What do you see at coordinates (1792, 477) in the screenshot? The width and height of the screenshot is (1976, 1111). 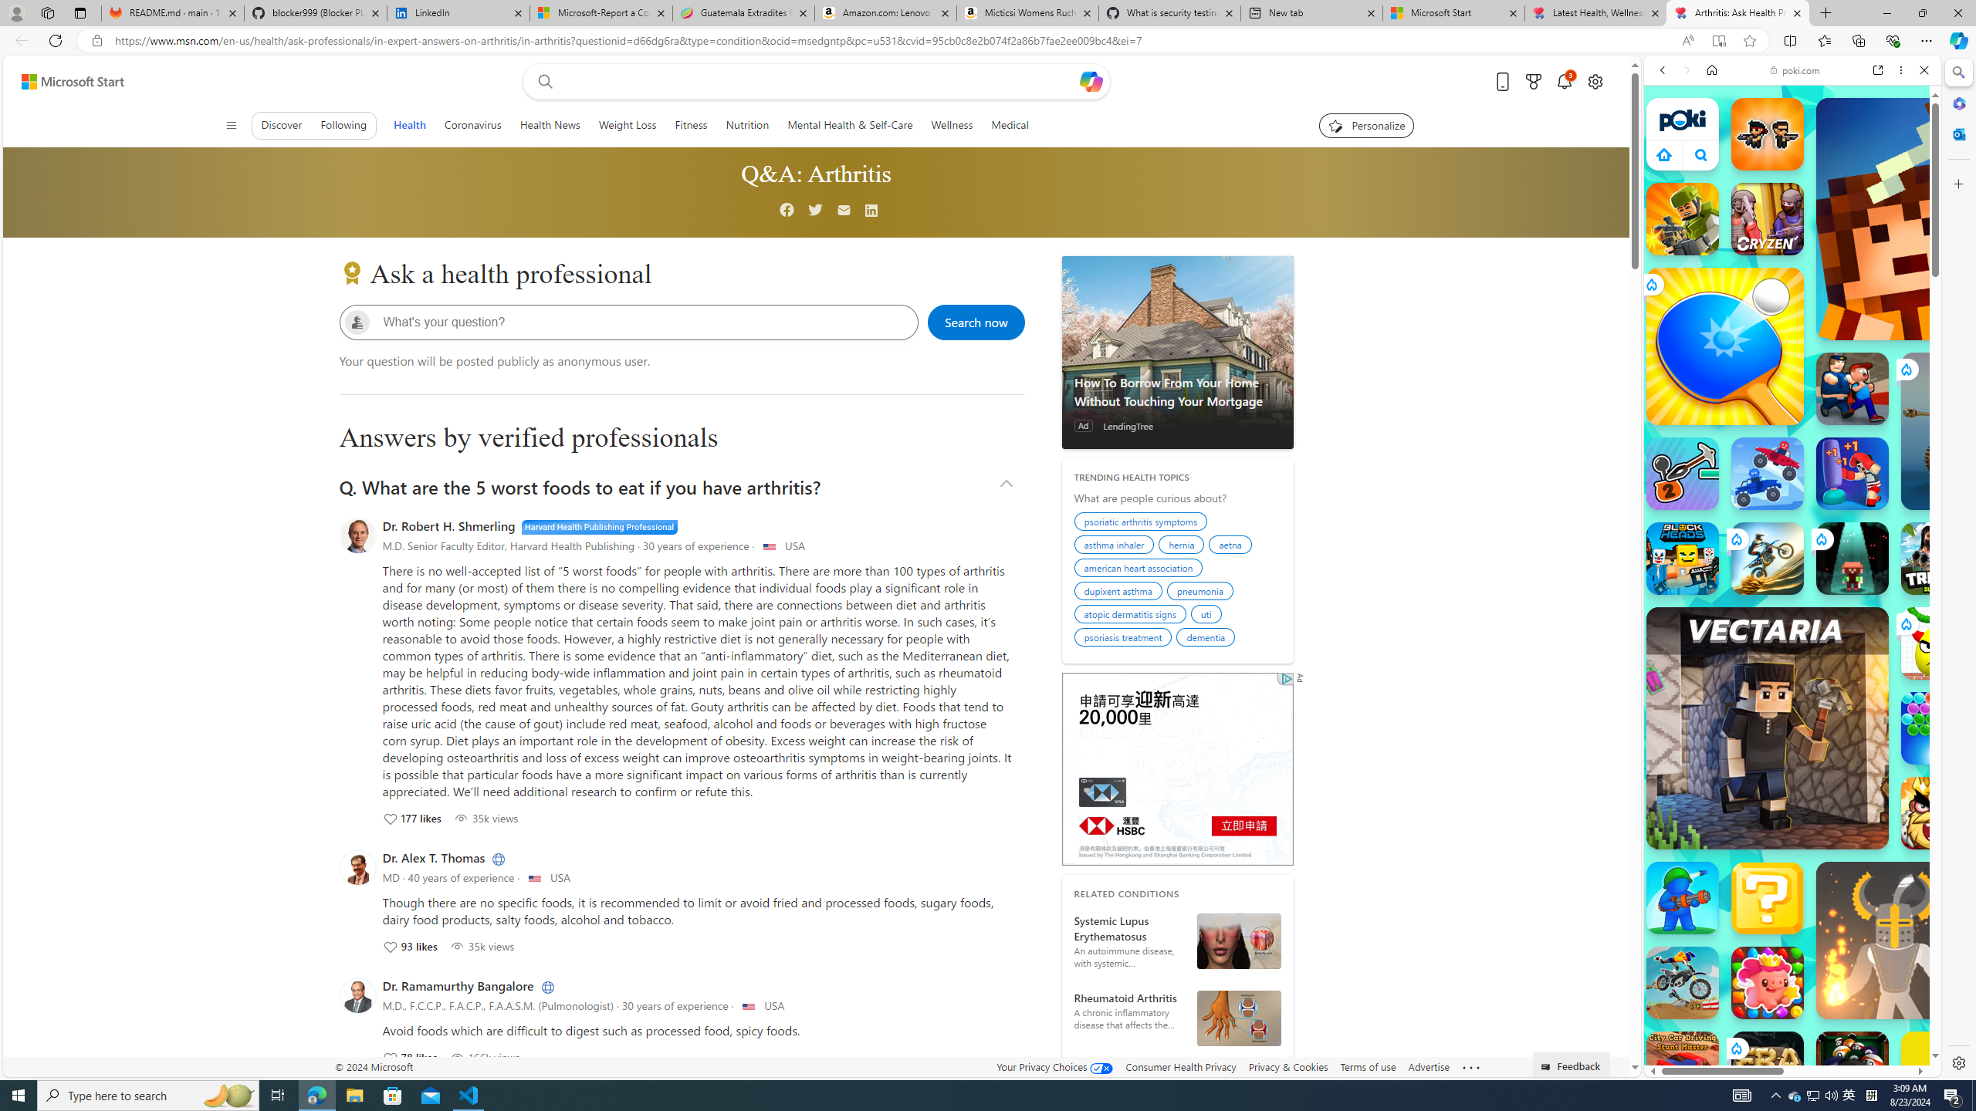 I see `Io Games` at bounding box center [1792, 477].